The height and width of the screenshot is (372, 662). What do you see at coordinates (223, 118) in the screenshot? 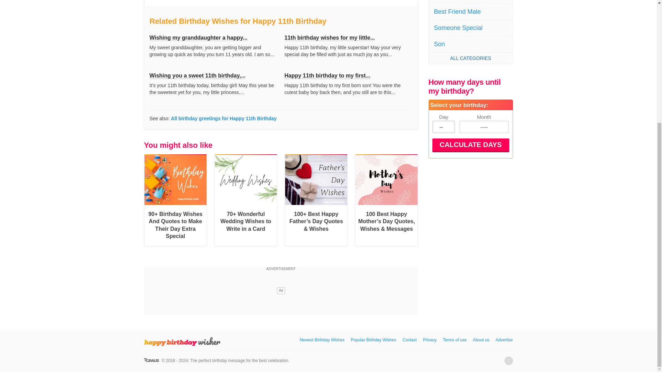
I see `All birthday greetings for Happy 11th Birthday` at bounding box center [223, 118].